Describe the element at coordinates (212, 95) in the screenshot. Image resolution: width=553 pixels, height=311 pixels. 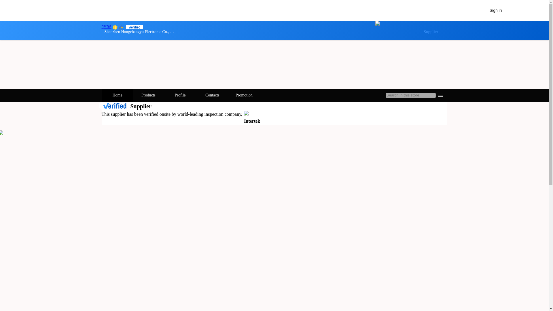
I see `Contacts` at that location.